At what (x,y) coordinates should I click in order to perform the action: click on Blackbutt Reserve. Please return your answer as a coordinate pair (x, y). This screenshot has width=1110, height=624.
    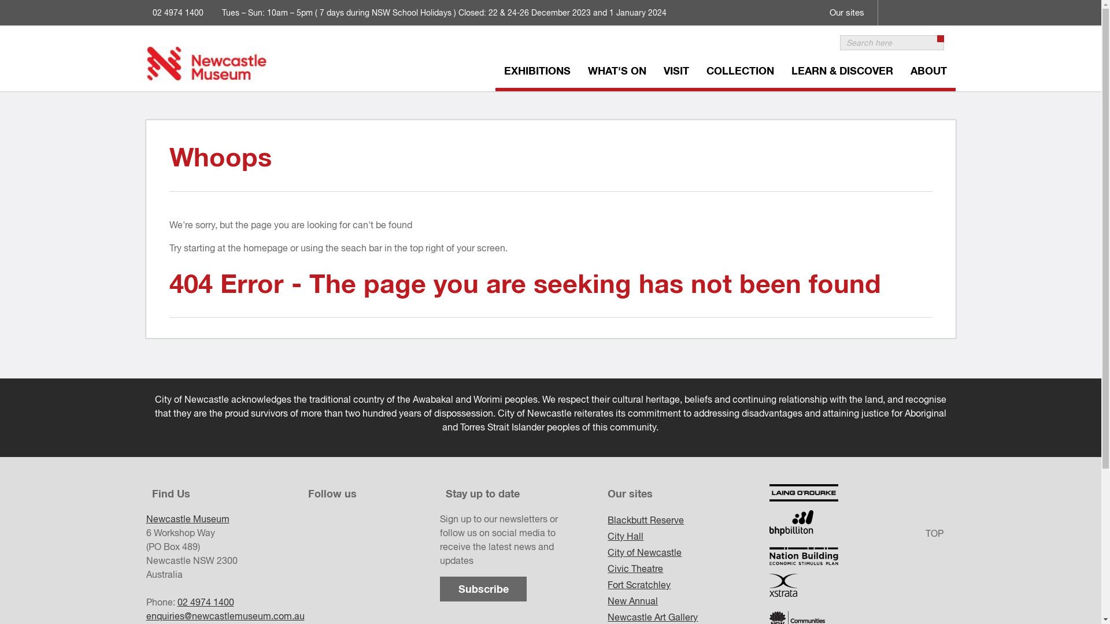
    Looking at the image, I should click on (689, 520).